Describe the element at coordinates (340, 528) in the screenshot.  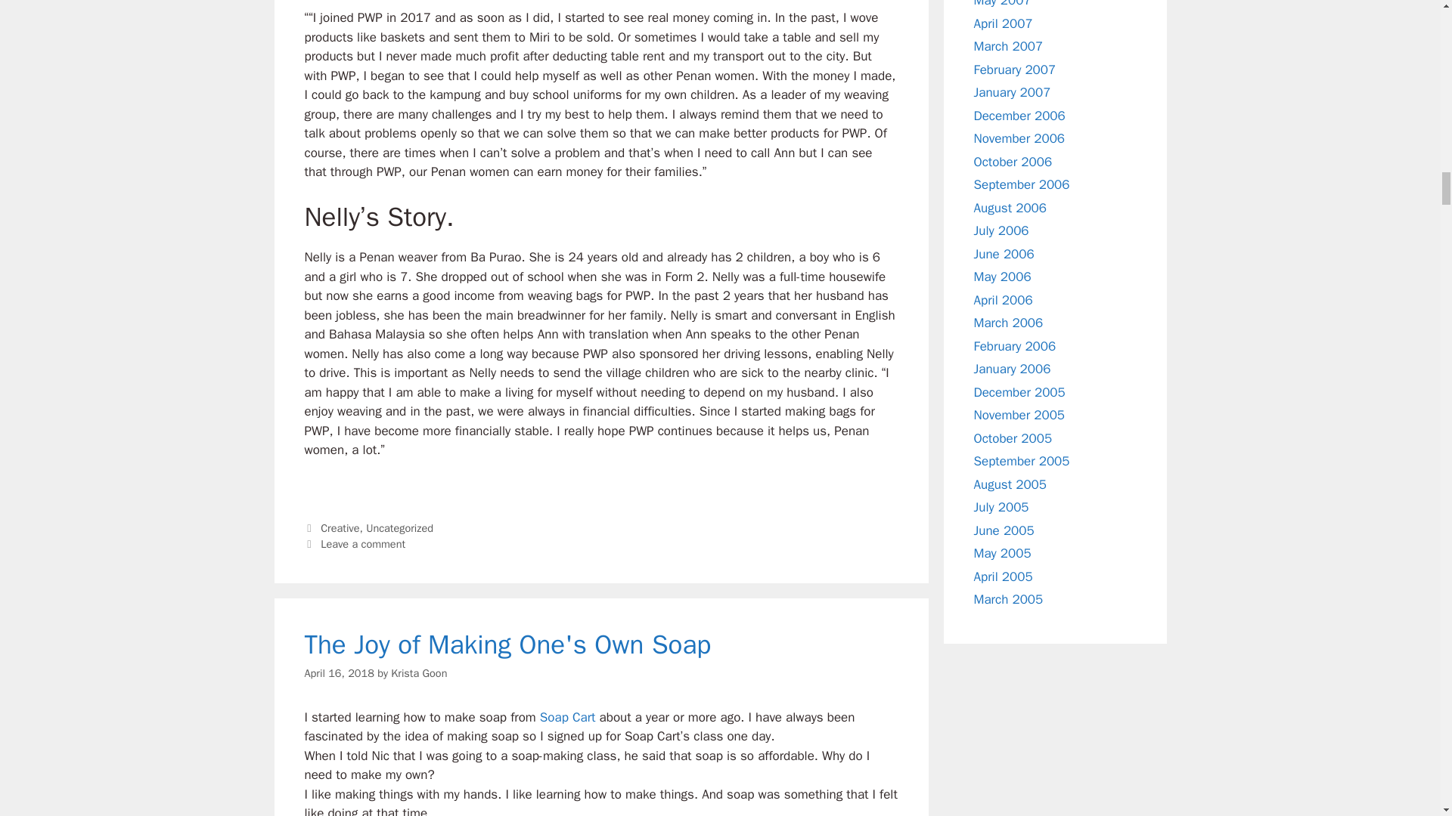
I see `Creative` at that location.